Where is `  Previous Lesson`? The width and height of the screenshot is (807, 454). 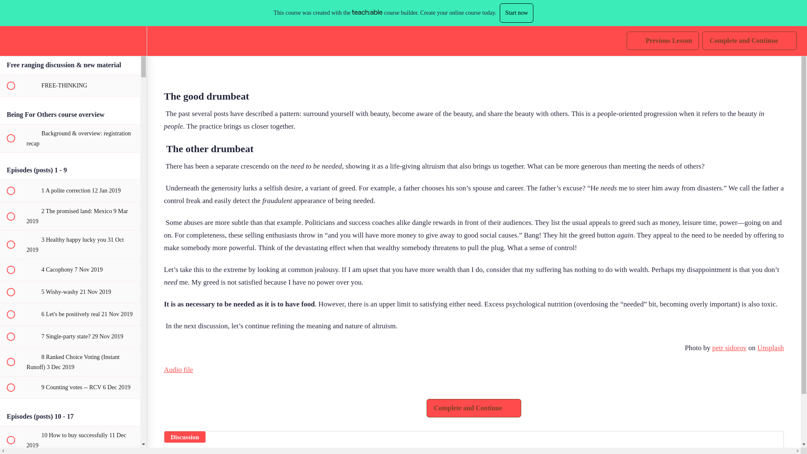
  Previous Lesson is located at coordinates (662, 14).